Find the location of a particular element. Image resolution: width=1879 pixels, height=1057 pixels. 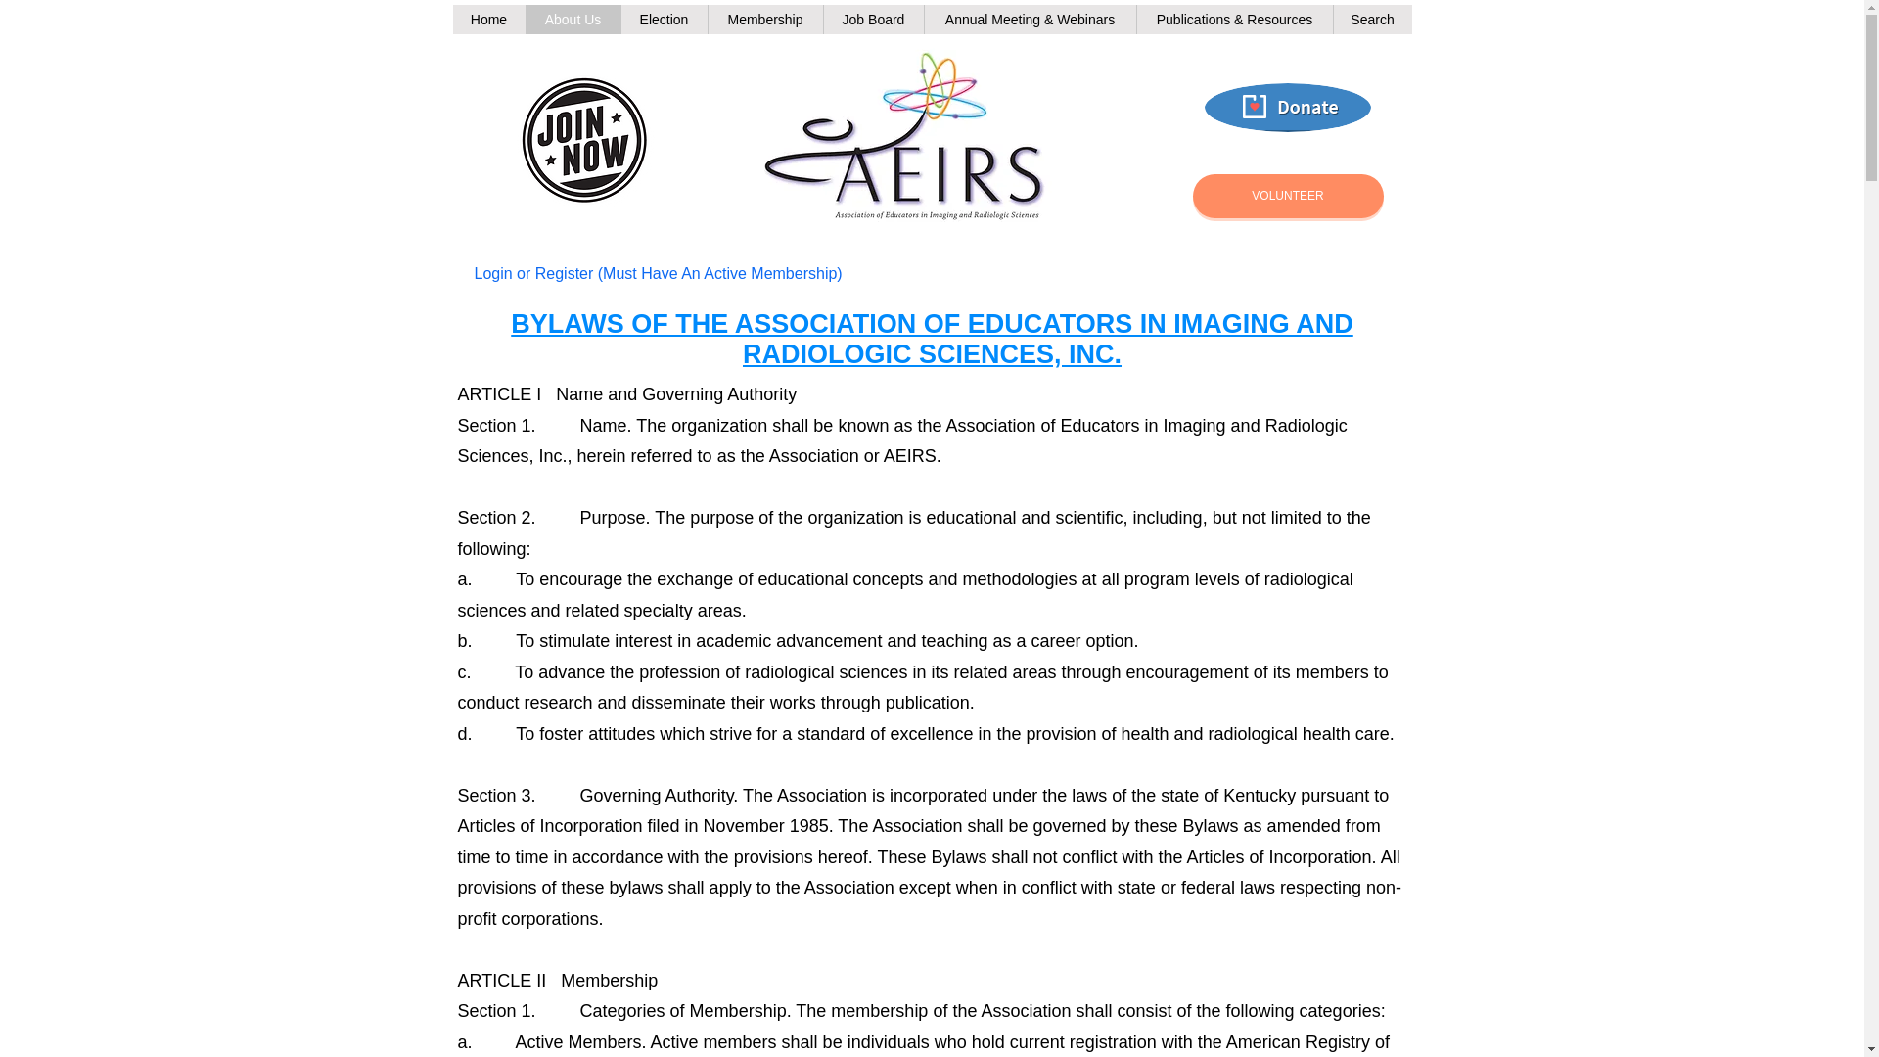

VOLUNTEER is located at coordinates (1287, 196).